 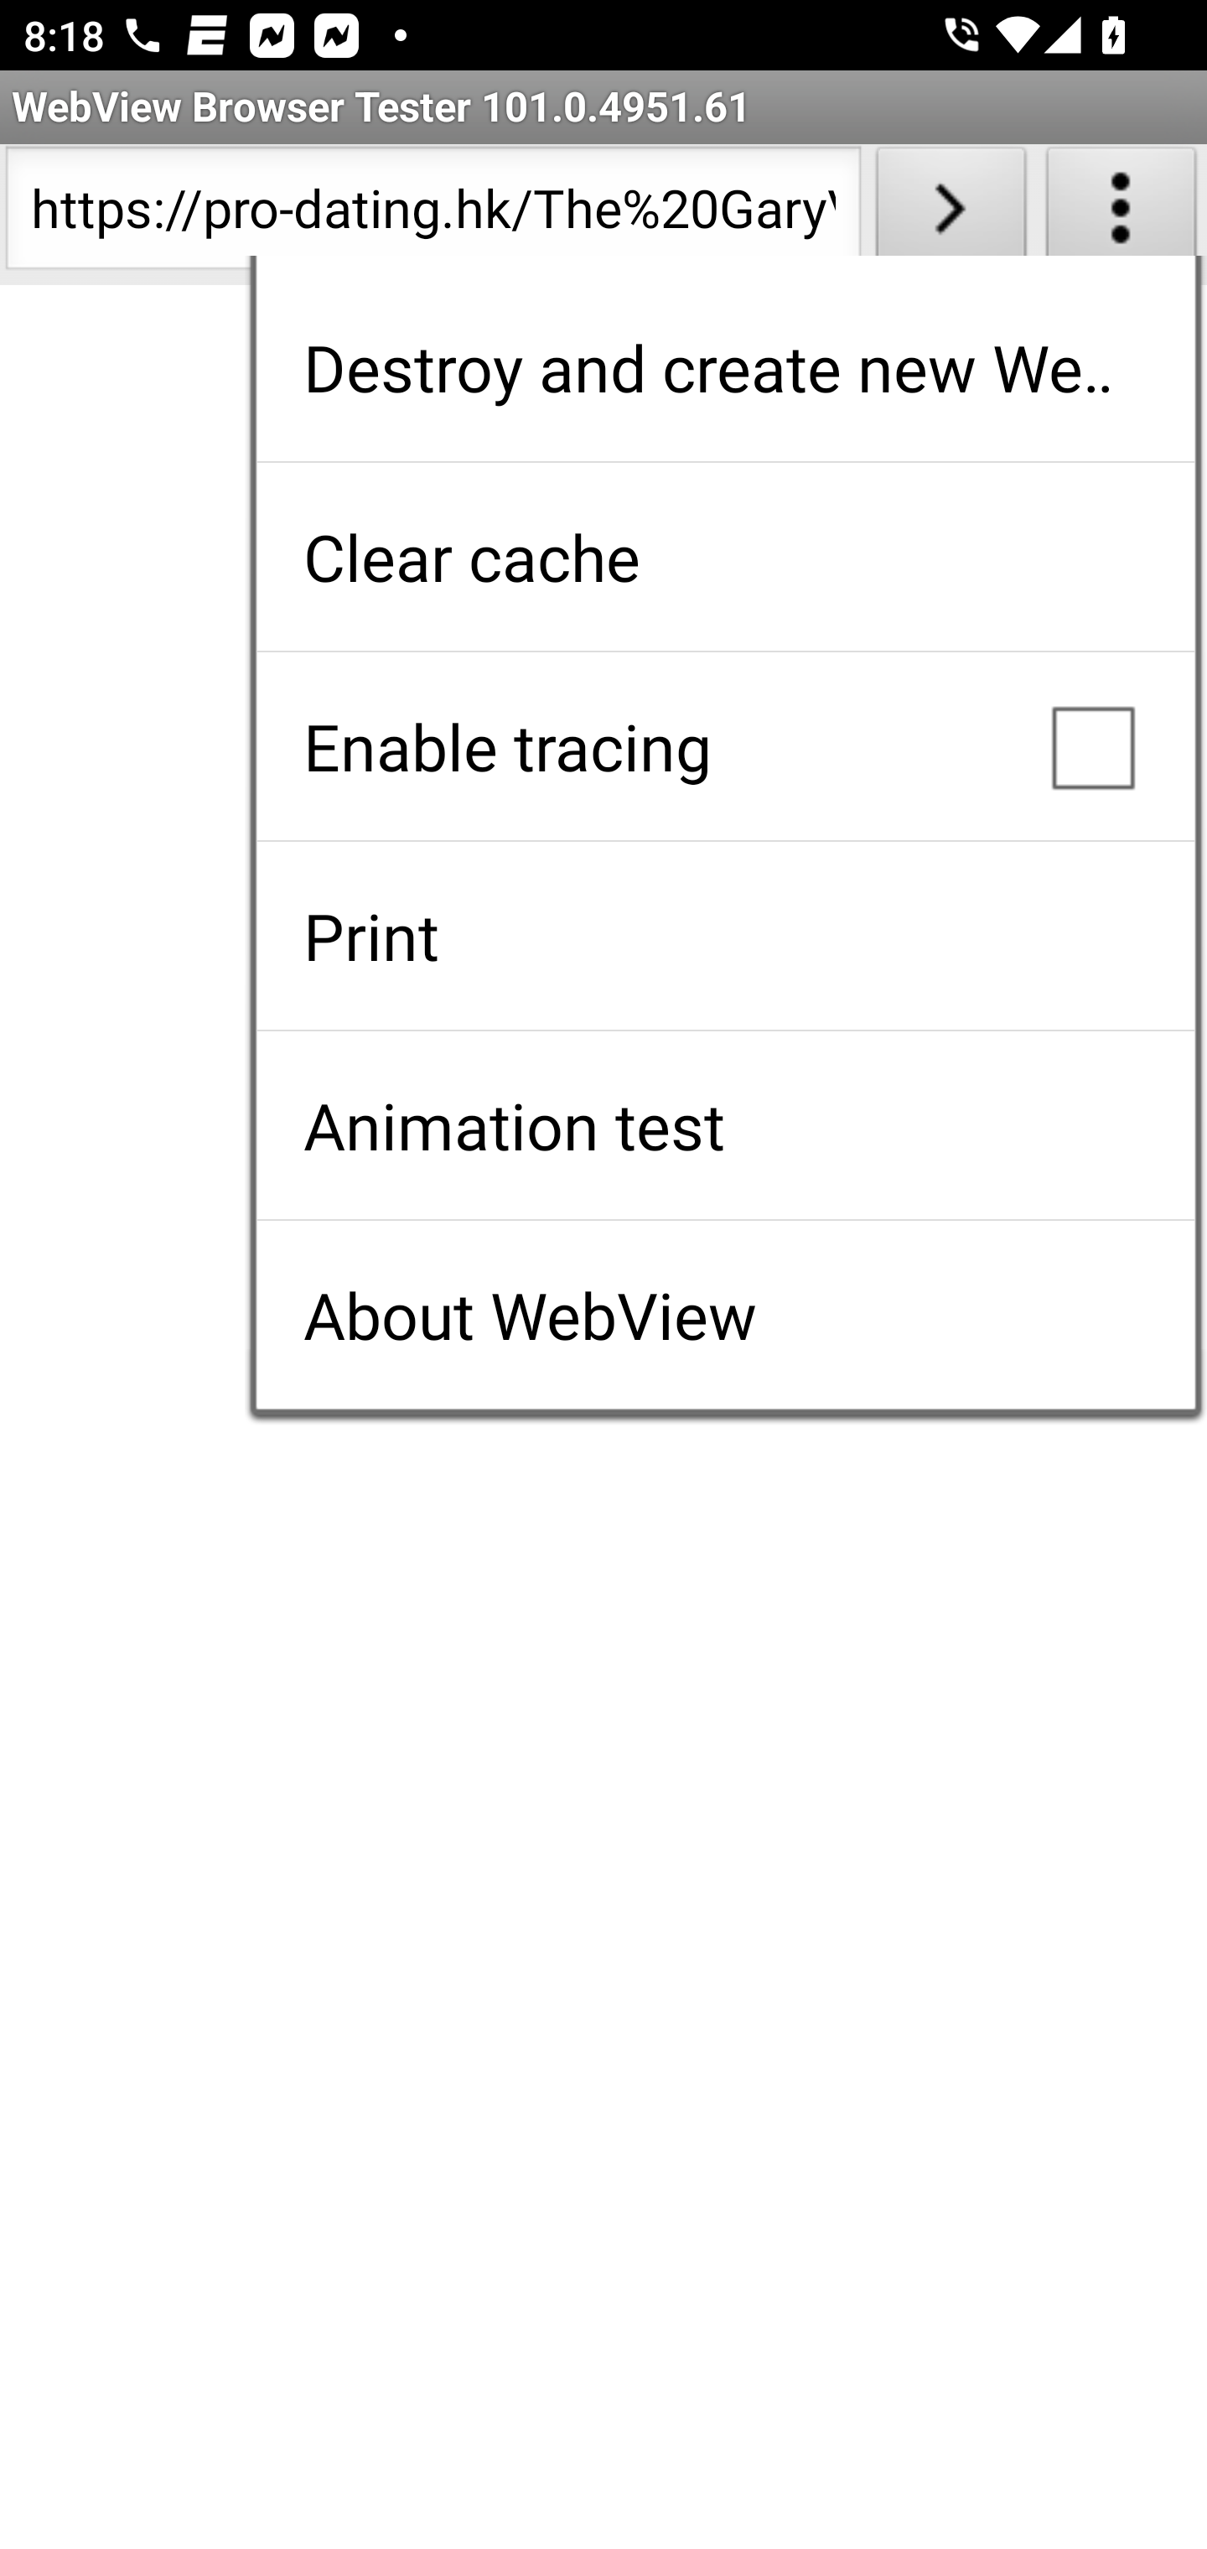 What do you see at coordinates (725, 936) in the screenshot?
I see `Print` at bounding box center [725, 936].